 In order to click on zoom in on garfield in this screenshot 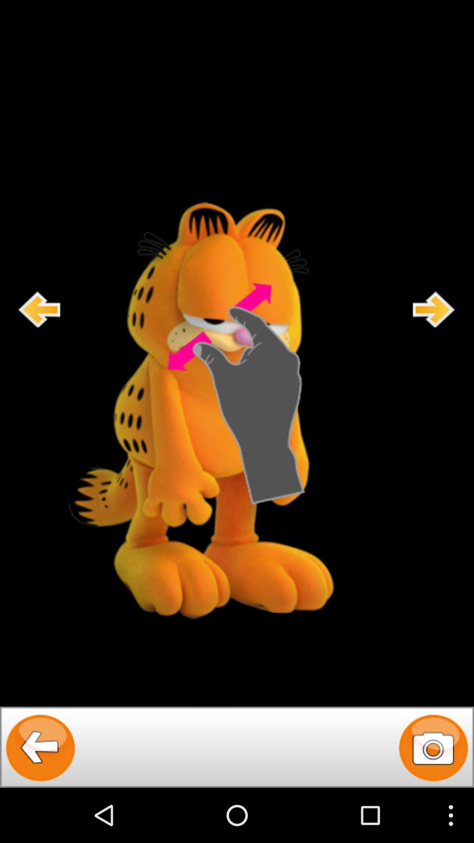, I will do `click(237, 394)`.